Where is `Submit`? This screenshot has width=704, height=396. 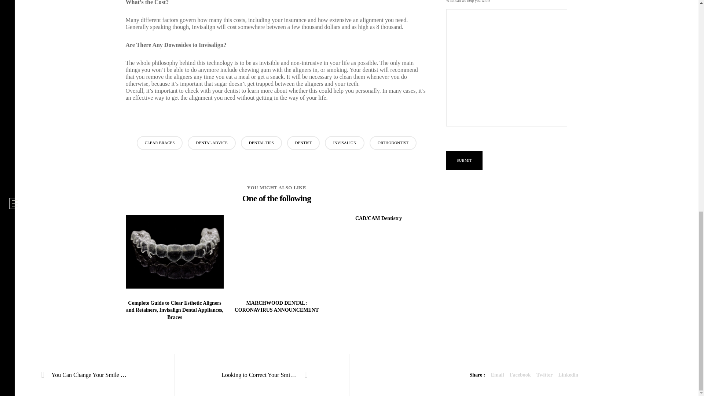
Submit is located at coordinates (464, 161).